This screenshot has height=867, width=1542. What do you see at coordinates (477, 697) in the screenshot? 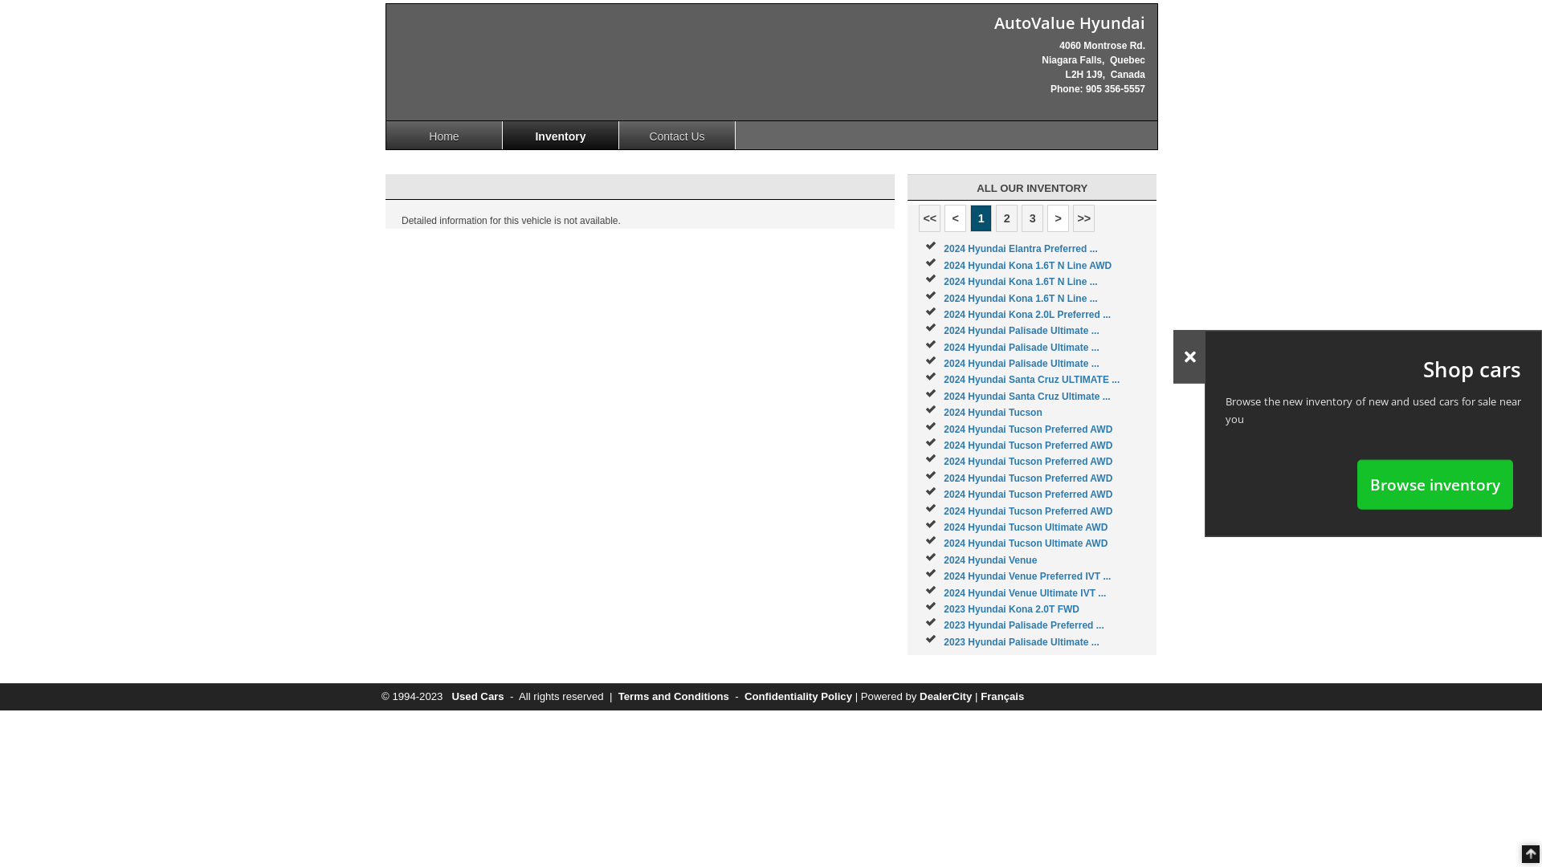
I see `Used Cars` at bounding box center [477, 697].